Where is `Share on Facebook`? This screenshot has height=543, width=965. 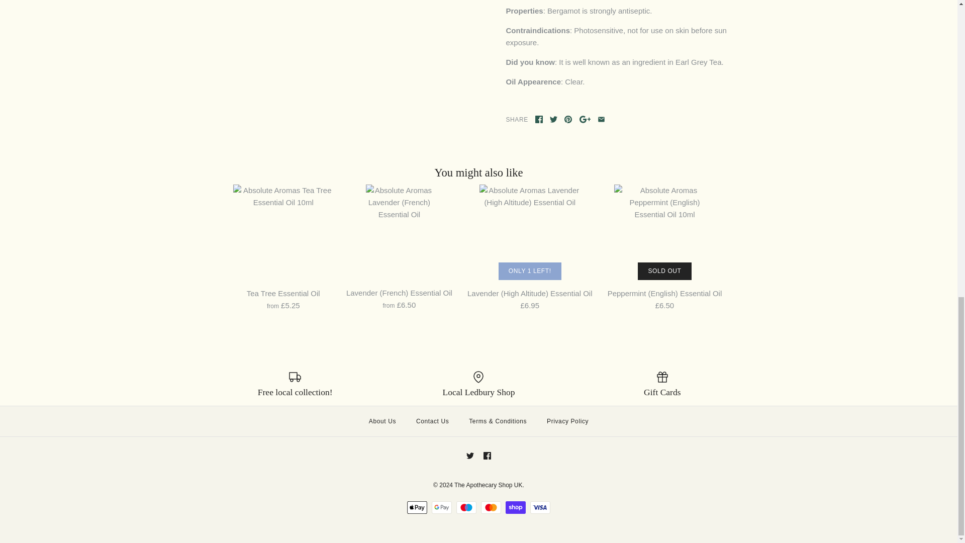 Share on Facebook is located at coordinates (539, 120).